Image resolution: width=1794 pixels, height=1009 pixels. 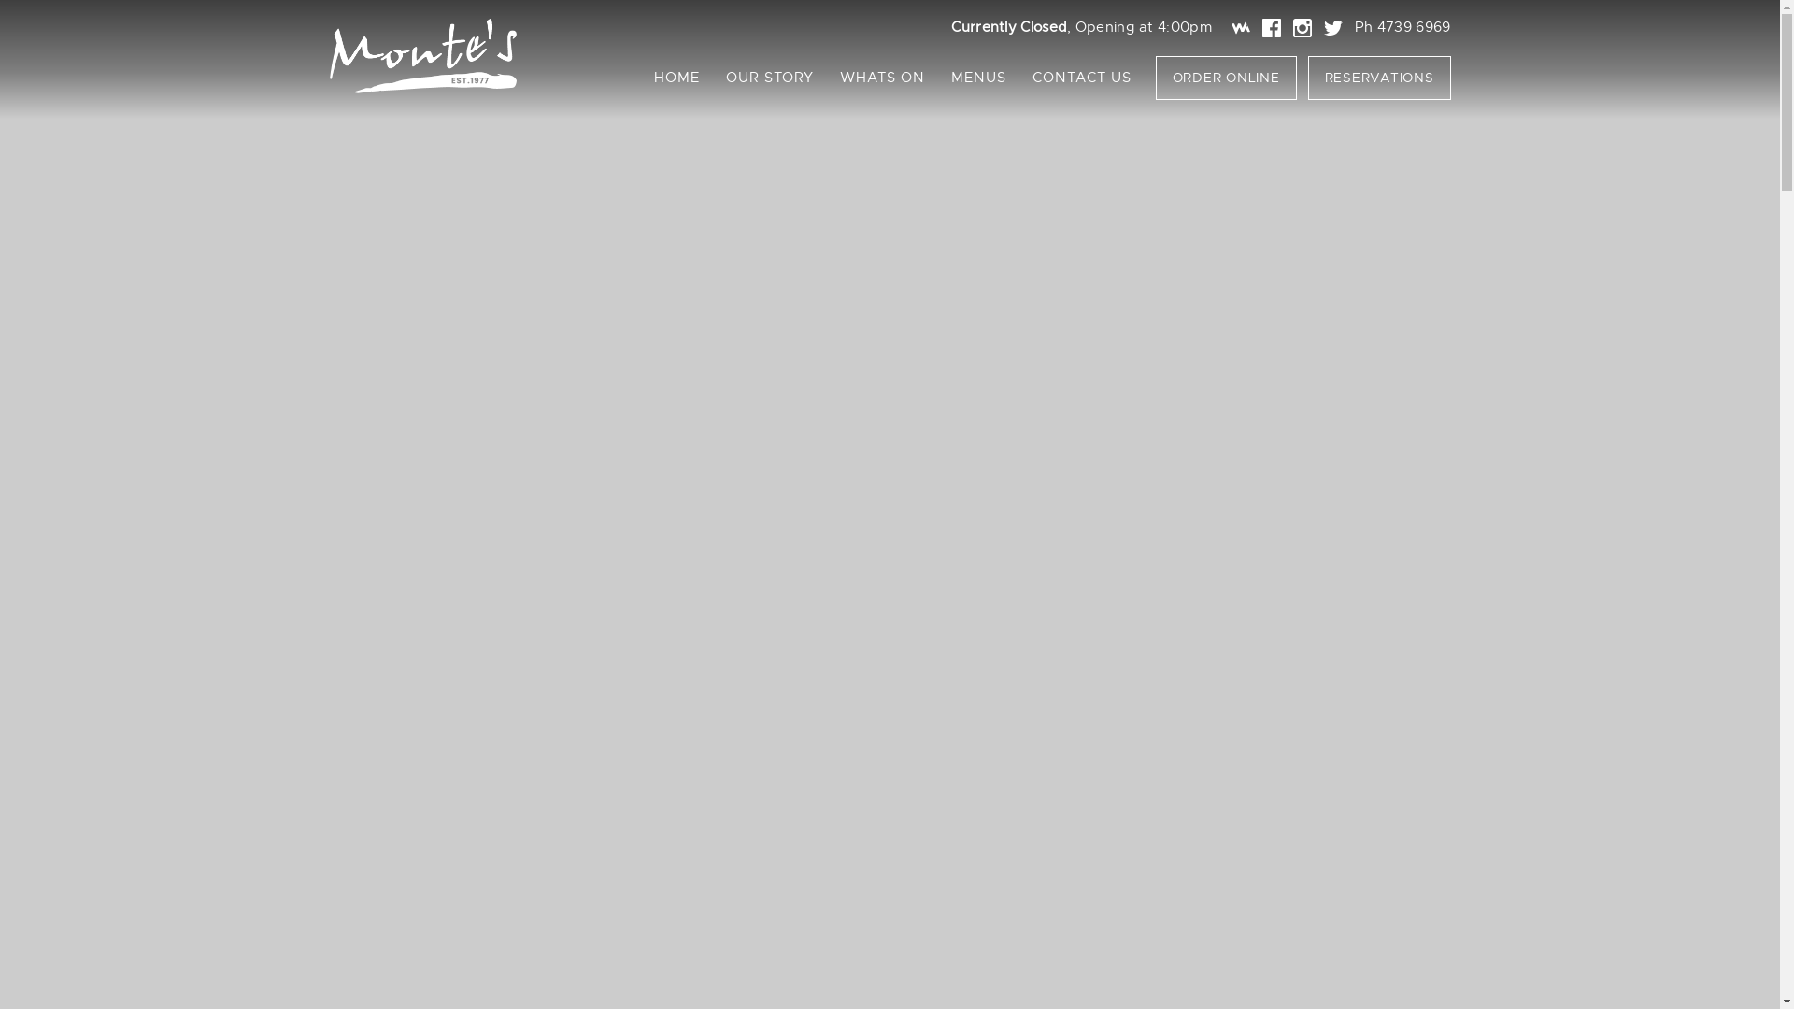 What do you see at coordinates (1379, 78) in the screenshot?
I see `RESERVATIONS` at bounding box center [1379, 78].